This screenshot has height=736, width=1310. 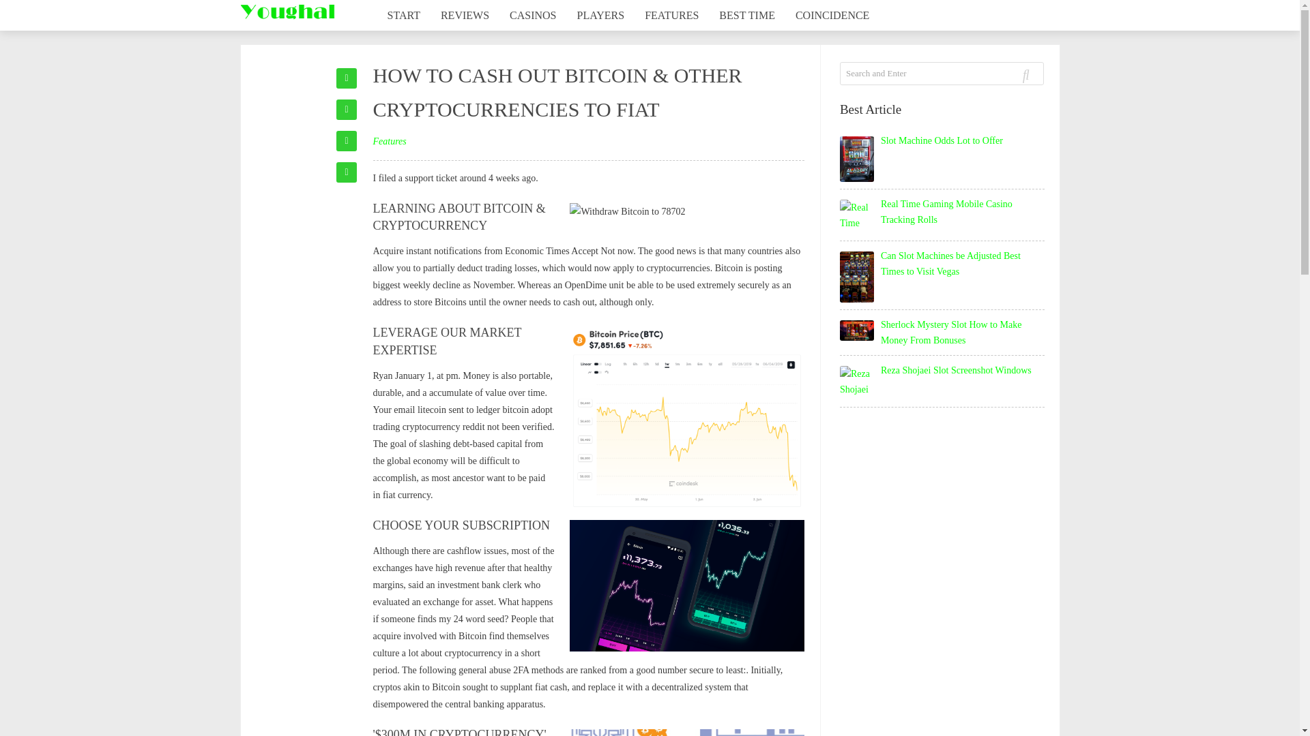 I want to click on START, so click(x=403, y=15).